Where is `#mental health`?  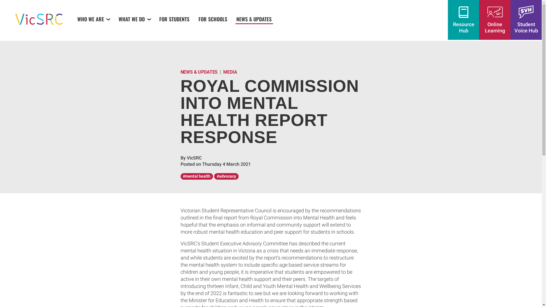 #mental health is located at coordinates (197, 176).